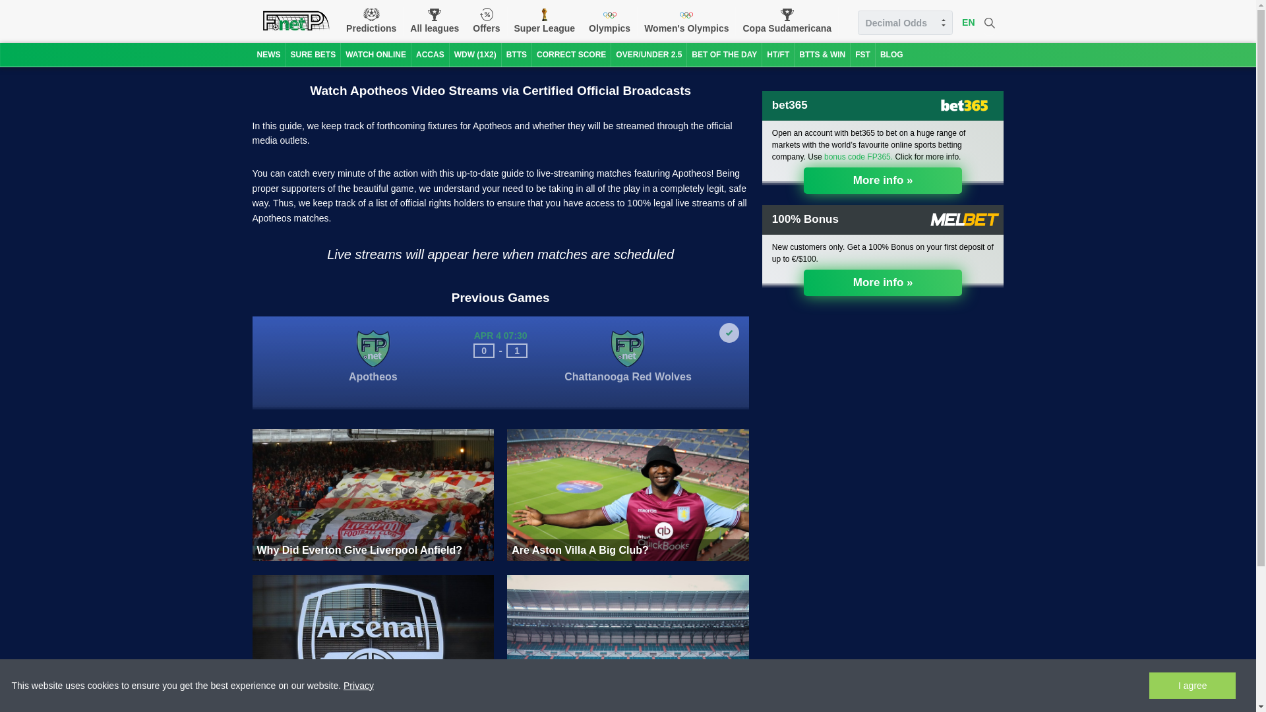 The width and height of the screenshot is (1266, 712). Describe the element at coordinates (628, 495) in the screenshot. I see `Are Aston Villa A Big Club?` at that location.